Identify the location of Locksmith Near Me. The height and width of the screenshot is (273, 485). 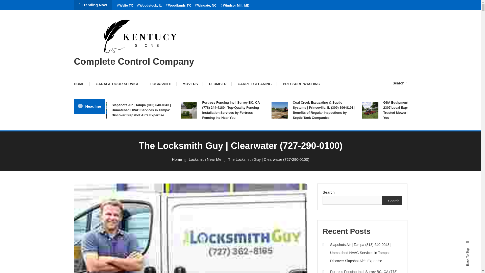
(205, 159).